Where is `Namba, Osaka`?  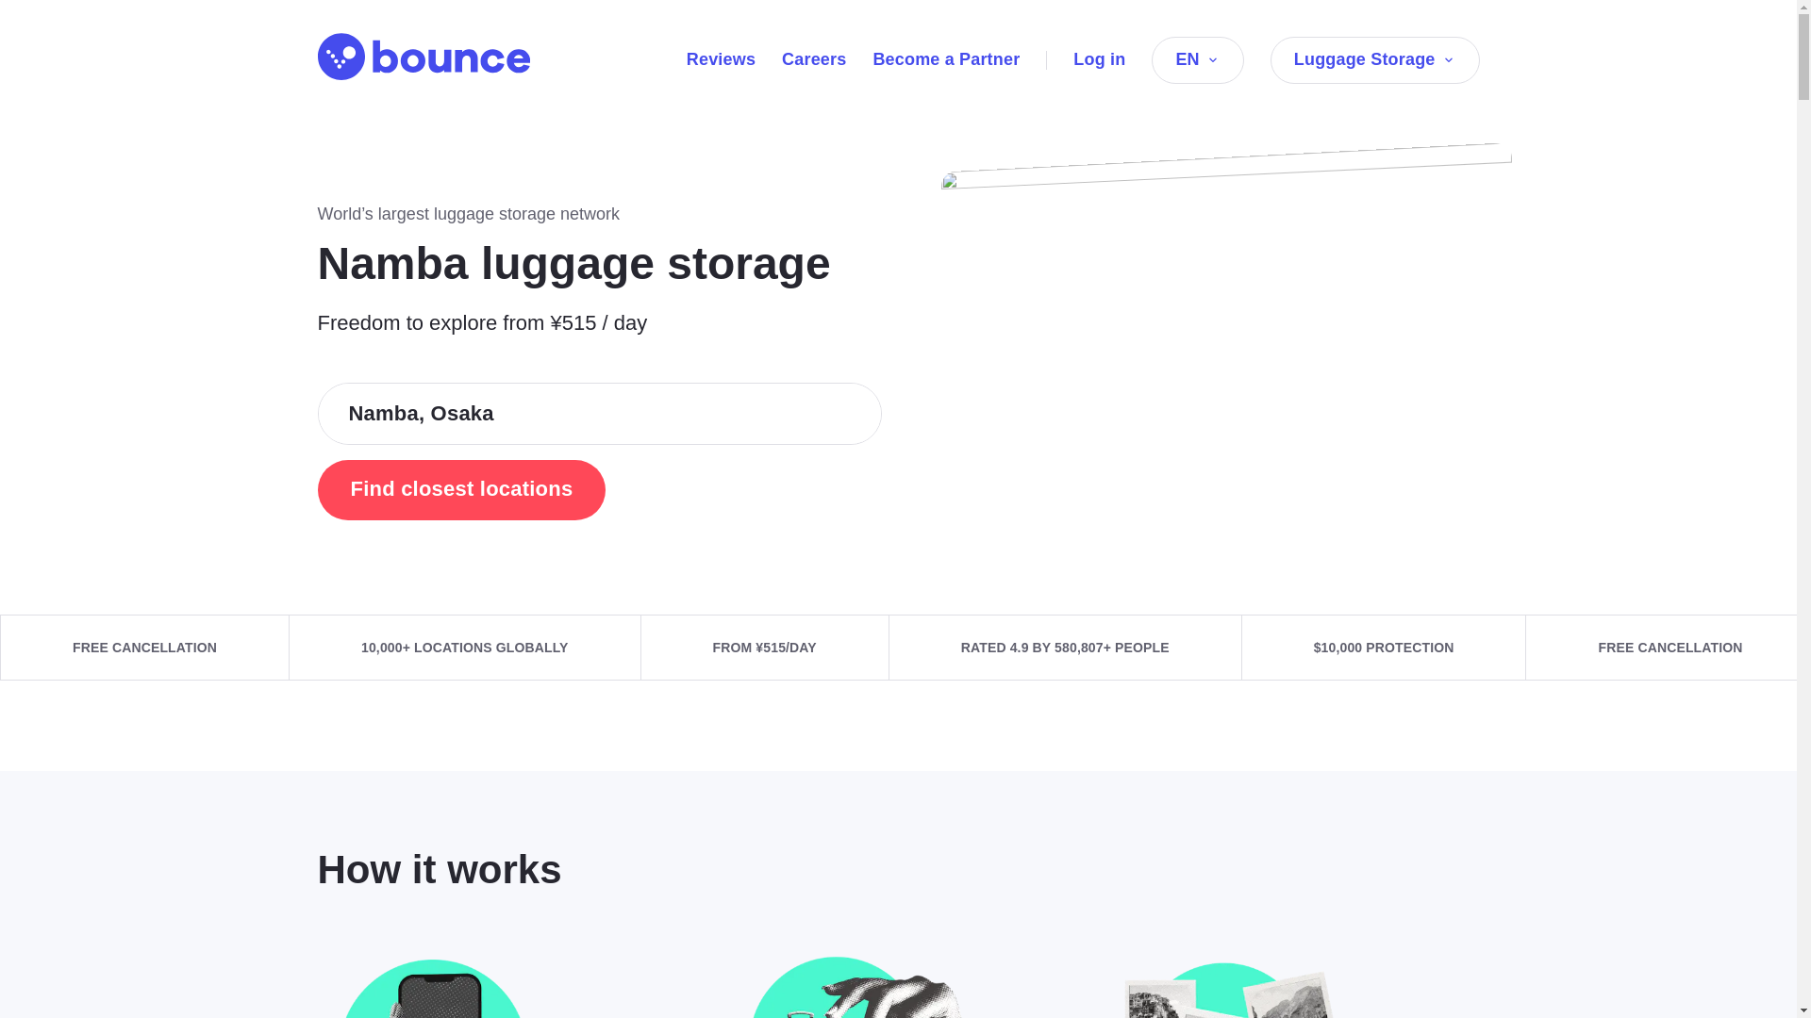 Namba, Osaka is located at coordinates (599, 413).